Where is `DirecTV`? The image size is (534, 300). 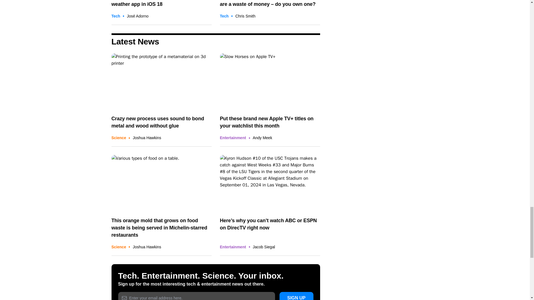
DirecTV is located at coordinates (270, 183).